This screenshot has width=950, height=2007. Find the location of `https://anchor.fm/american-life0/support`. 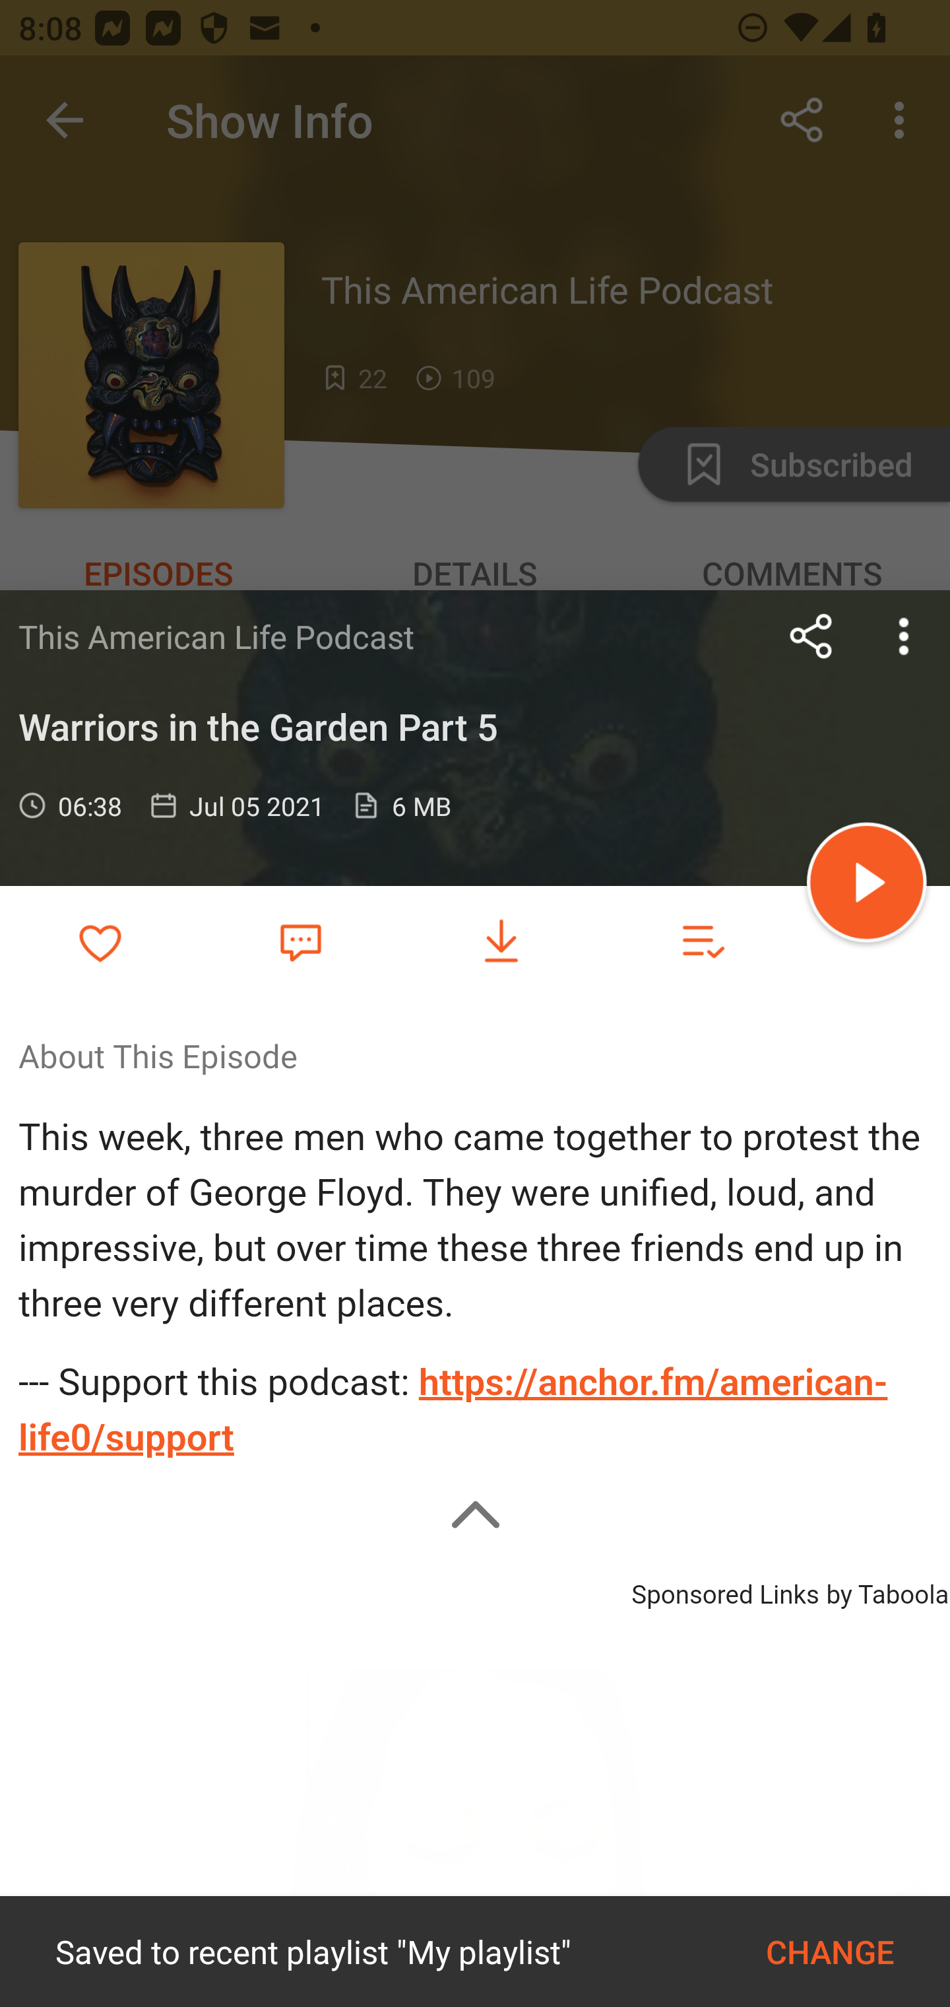

https://anchor.fm/american-life0/support is located at coordinates (453, 1410).